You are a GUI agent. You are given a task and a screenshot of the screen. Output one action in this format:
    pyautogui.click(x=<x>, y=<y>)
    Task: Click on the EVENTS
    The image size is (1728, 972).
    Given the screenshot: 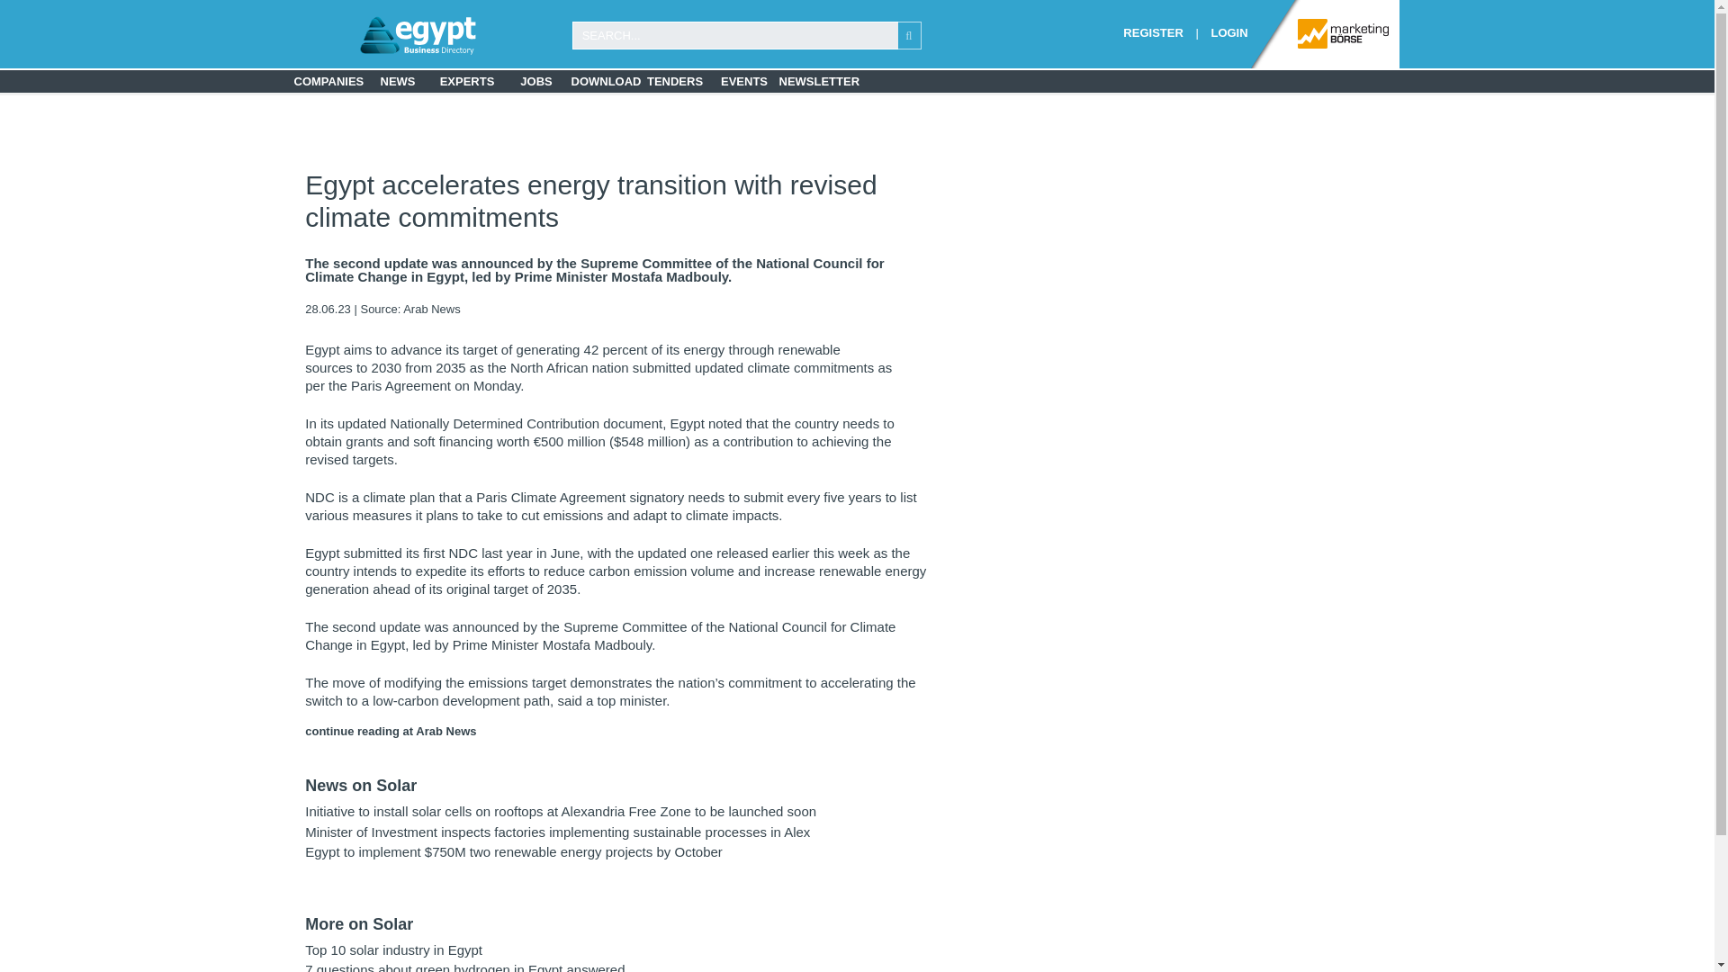 What is the action you would take?
    pyautogui.click(x=743, y=81)
    